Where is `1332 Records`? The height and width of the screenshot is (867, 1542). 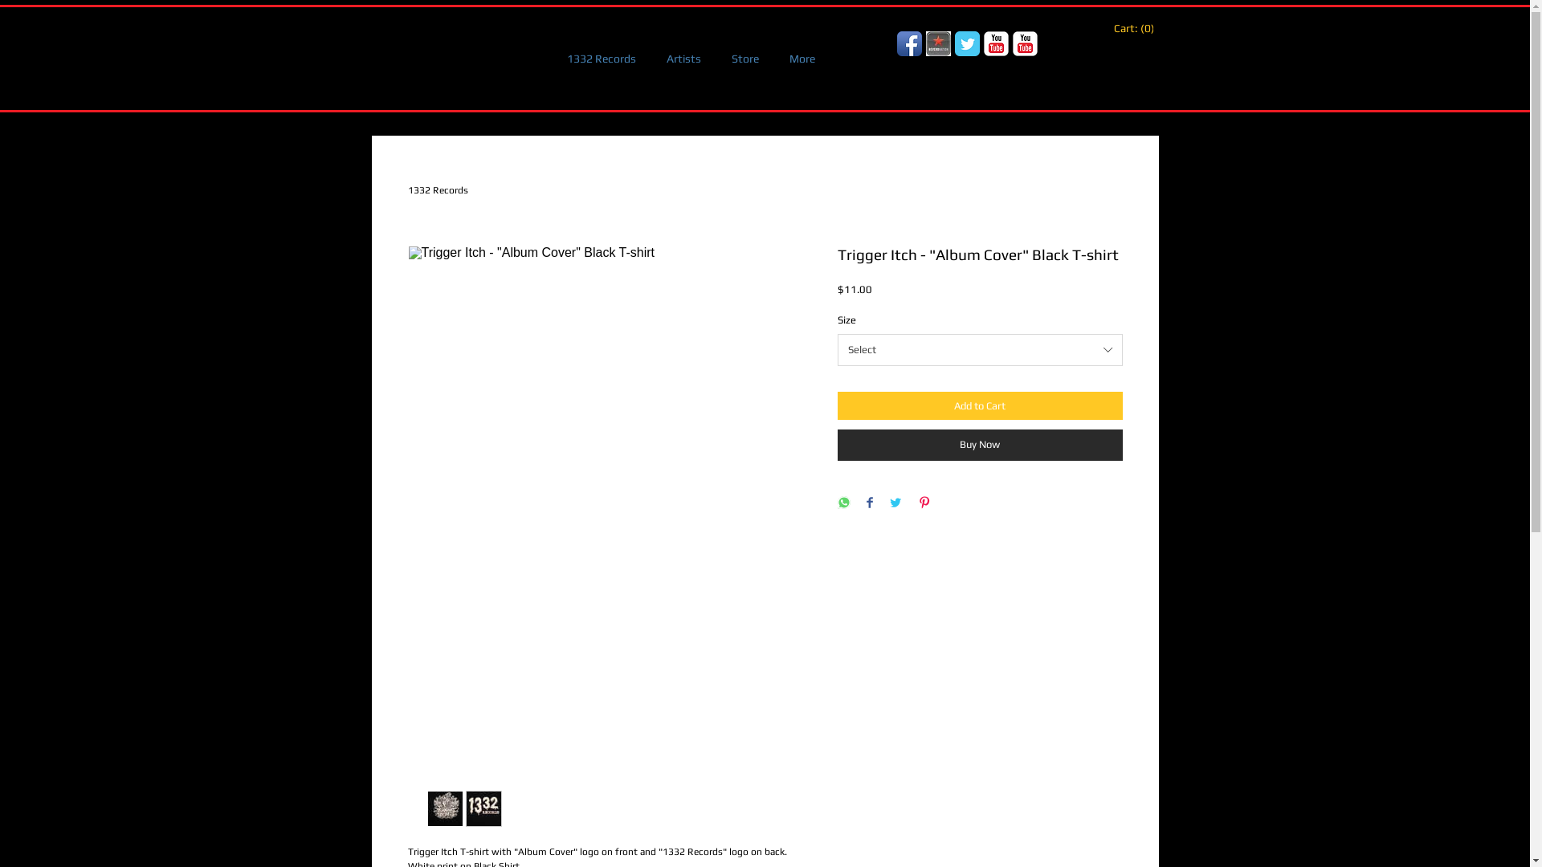
1332 Records is located at coordinates (439, 190).